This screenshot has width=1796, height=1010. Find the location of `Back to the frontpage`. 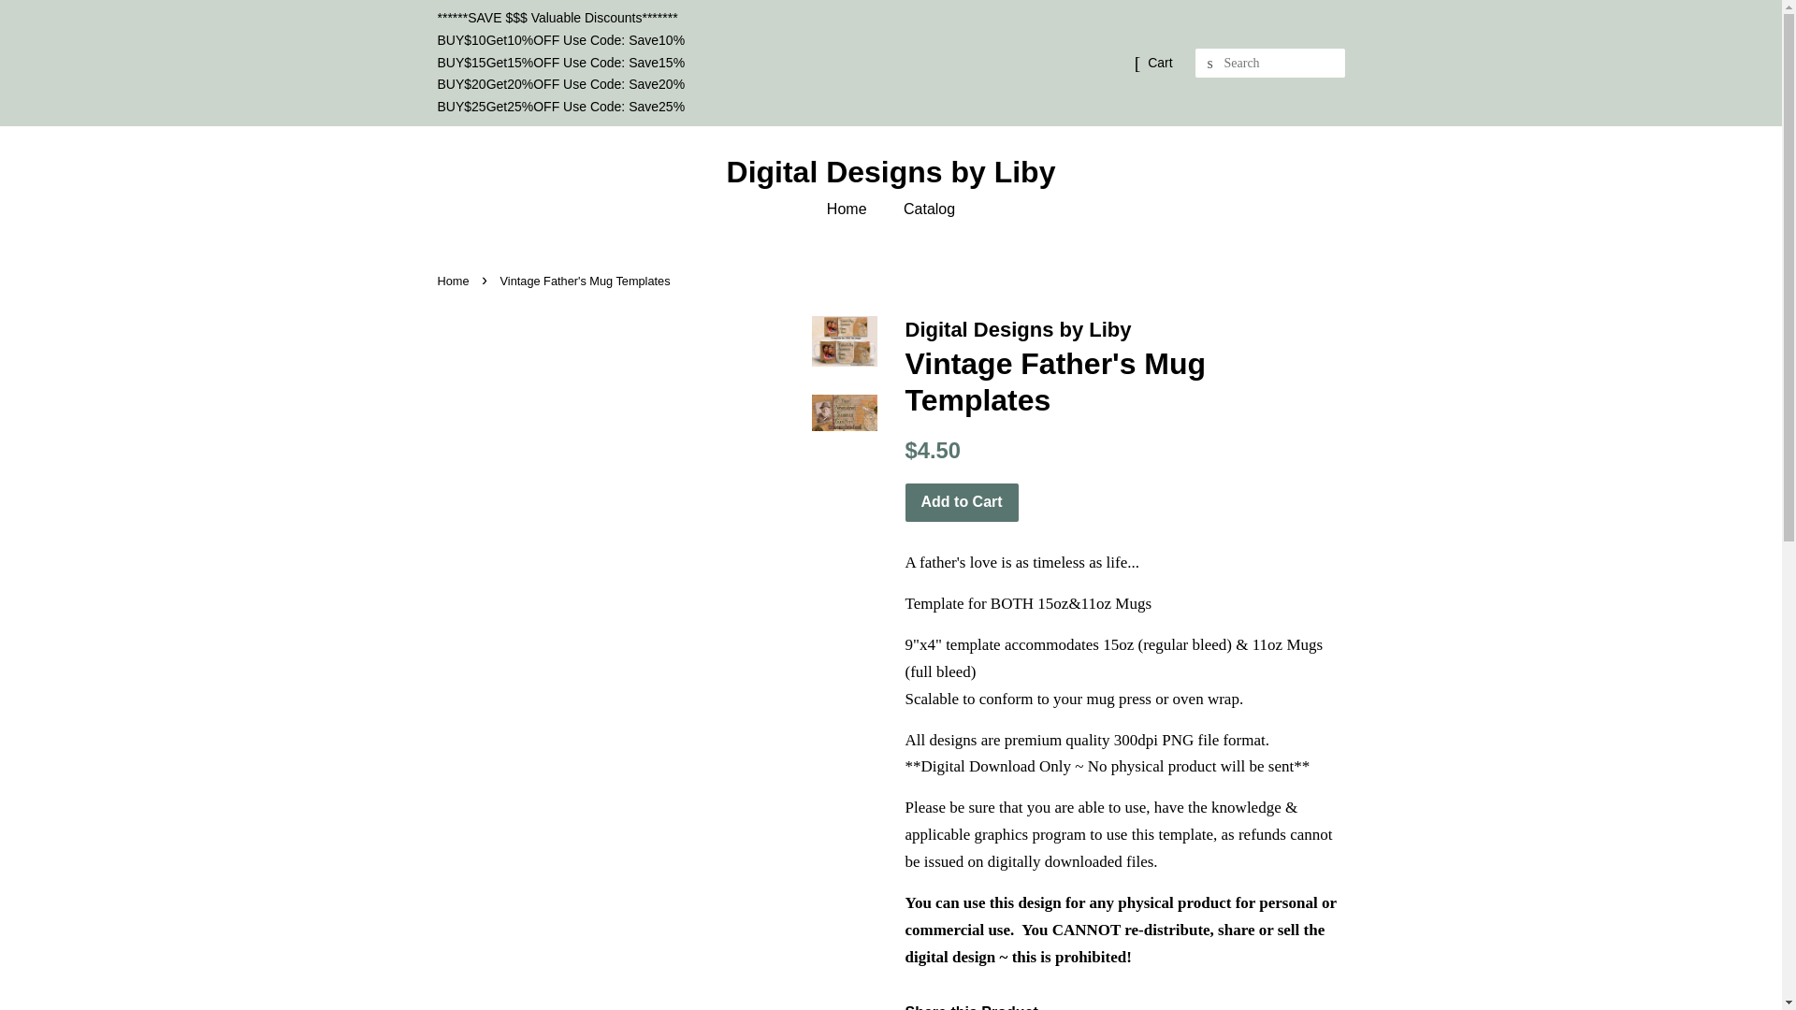

Back to the frontpage is located at coordinates (456, 281).